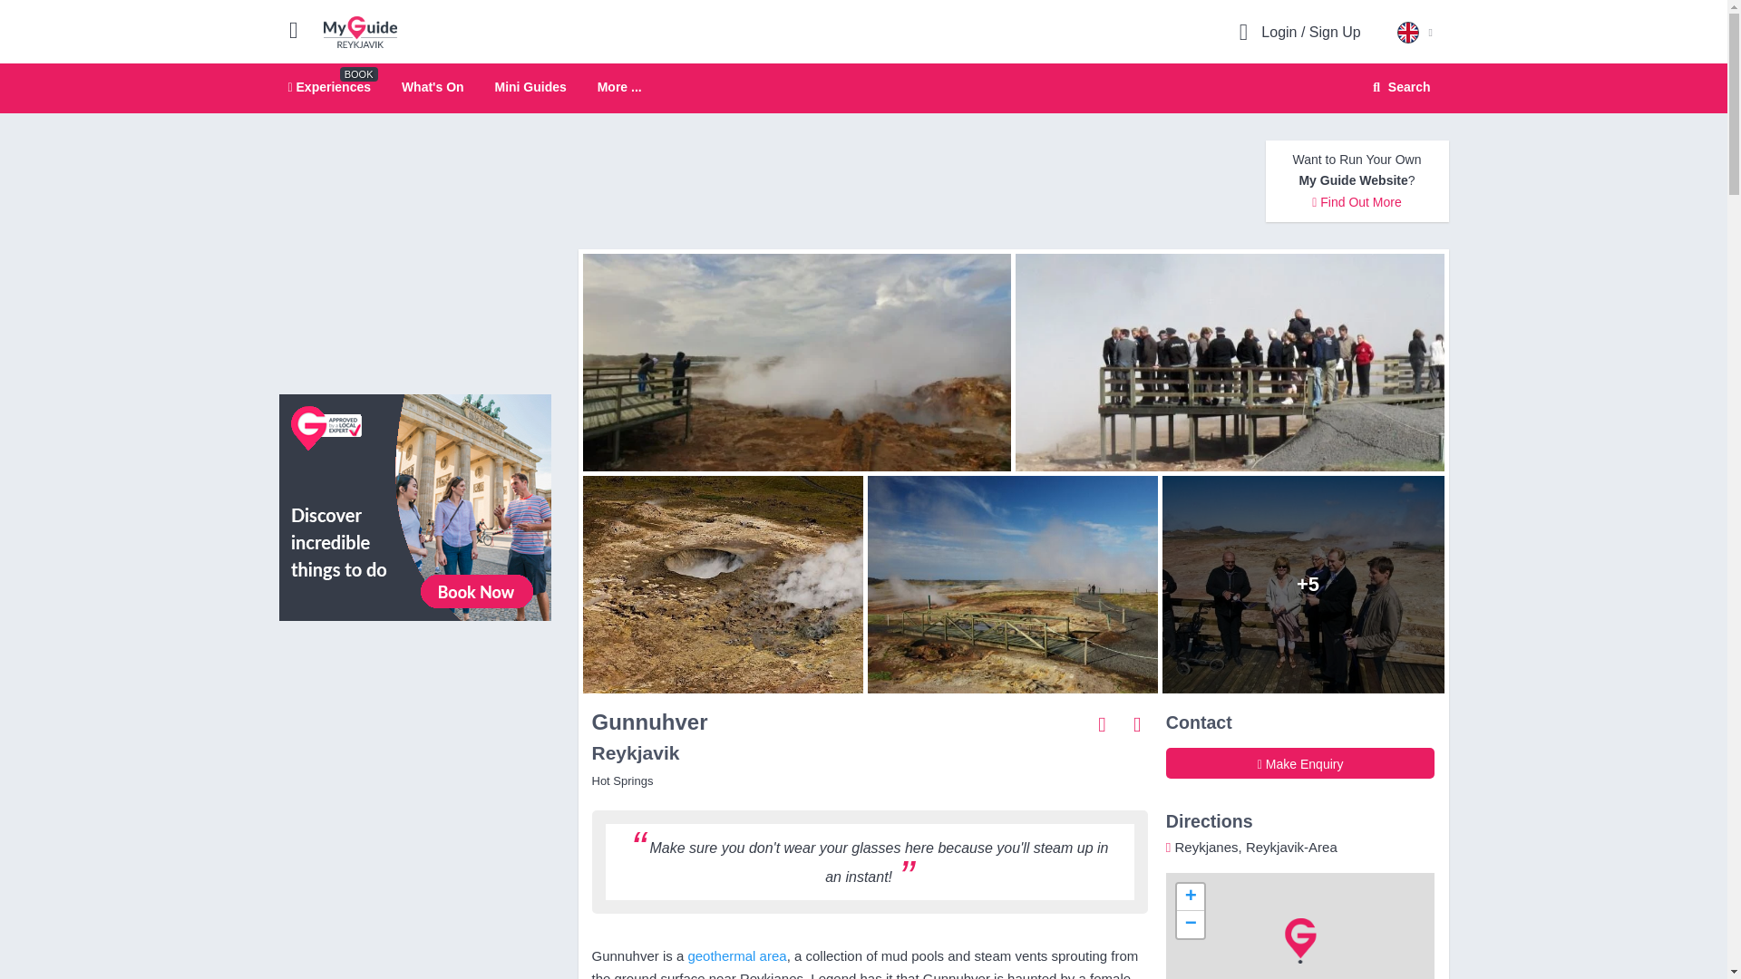 This screenshot has width=1741, height=979. I want to click on Zoom in, so click(415, 506).